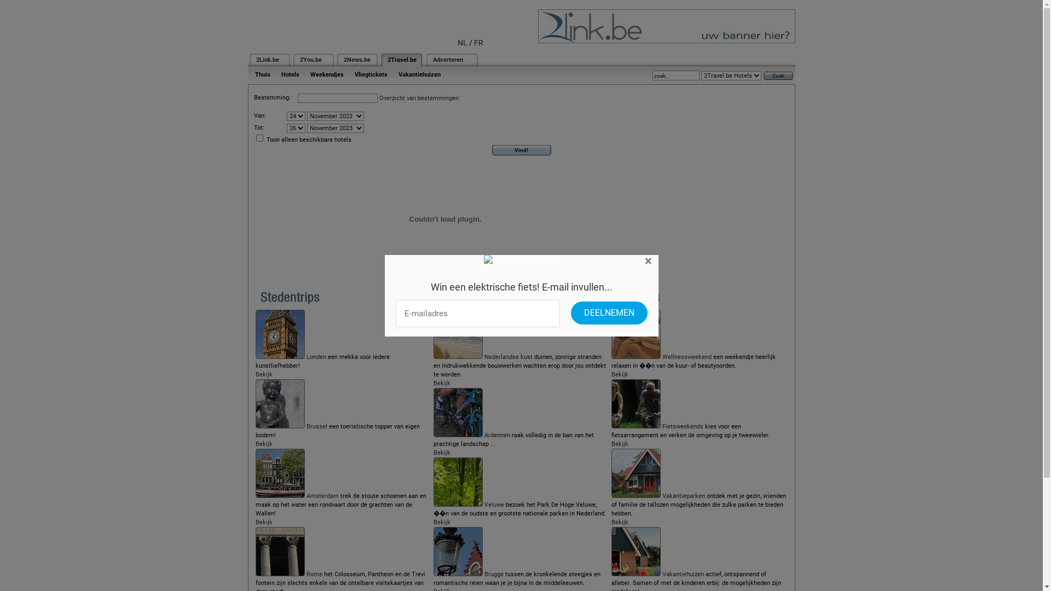 The width and height of the screenshot is (1051, 591). I want to click on NL, so click(463, 43).